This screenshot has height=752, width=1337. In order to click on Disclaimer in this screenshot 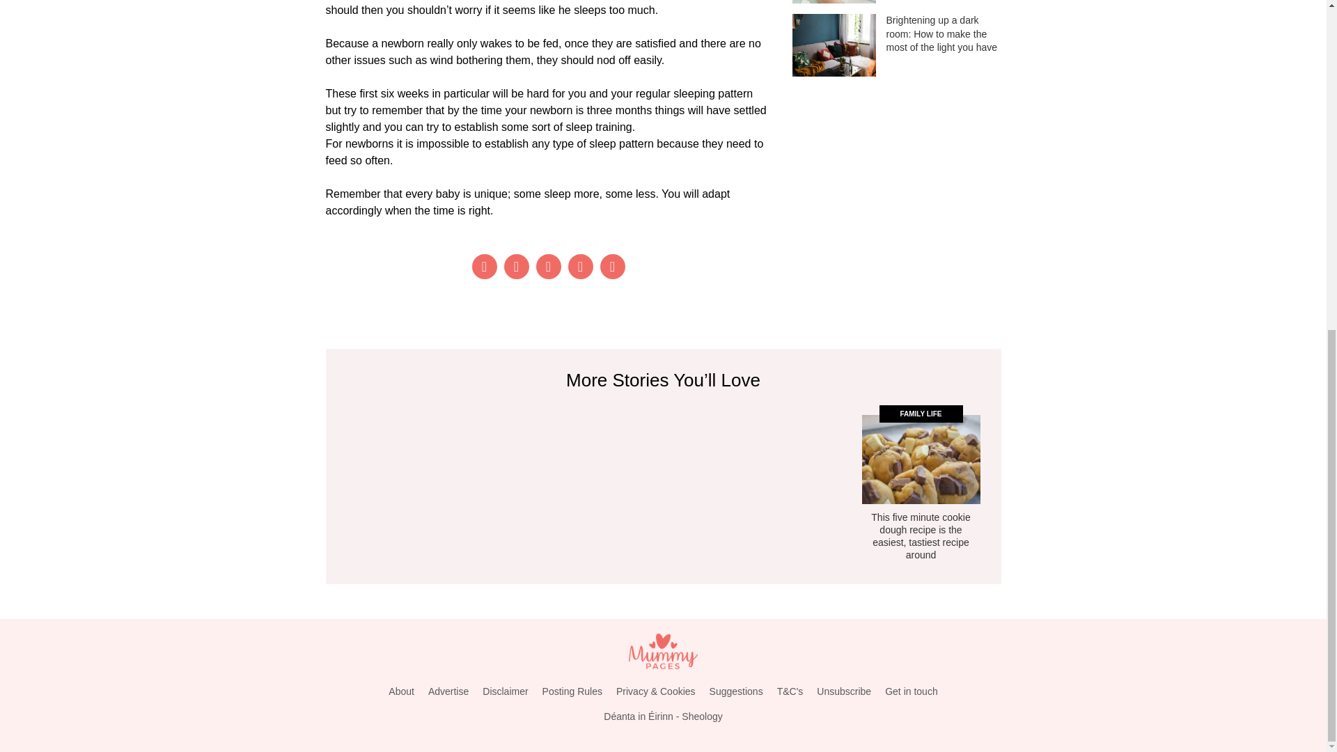, I will do `click(506, 691)`.